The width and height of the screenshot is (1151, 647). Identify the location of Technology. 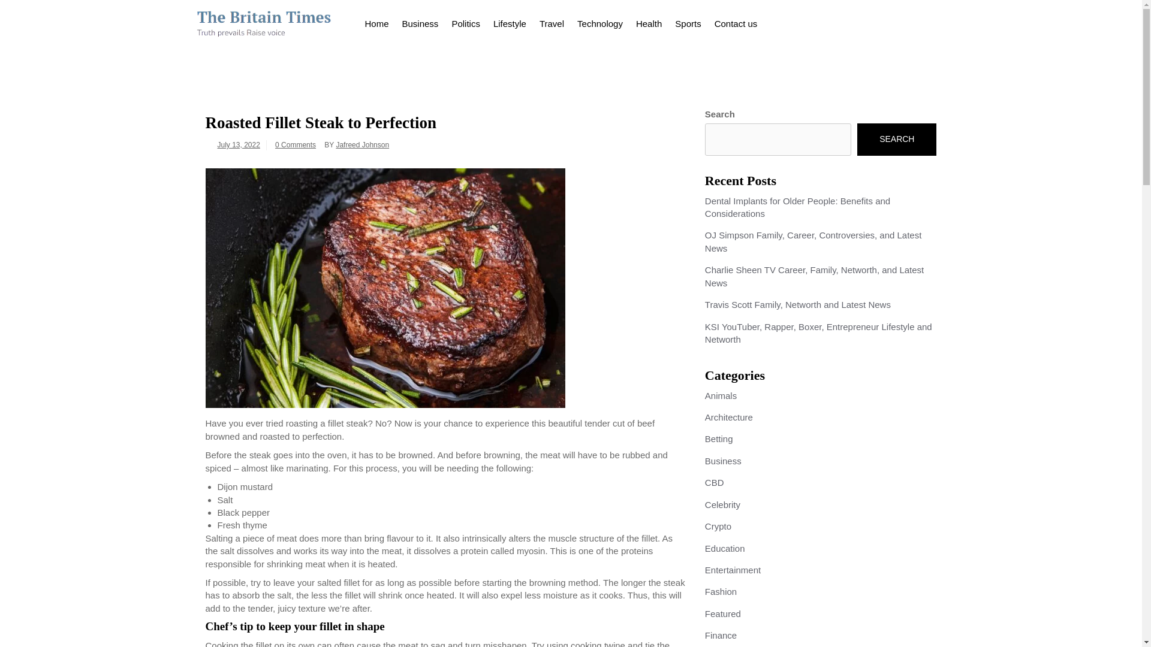
(600, 22).